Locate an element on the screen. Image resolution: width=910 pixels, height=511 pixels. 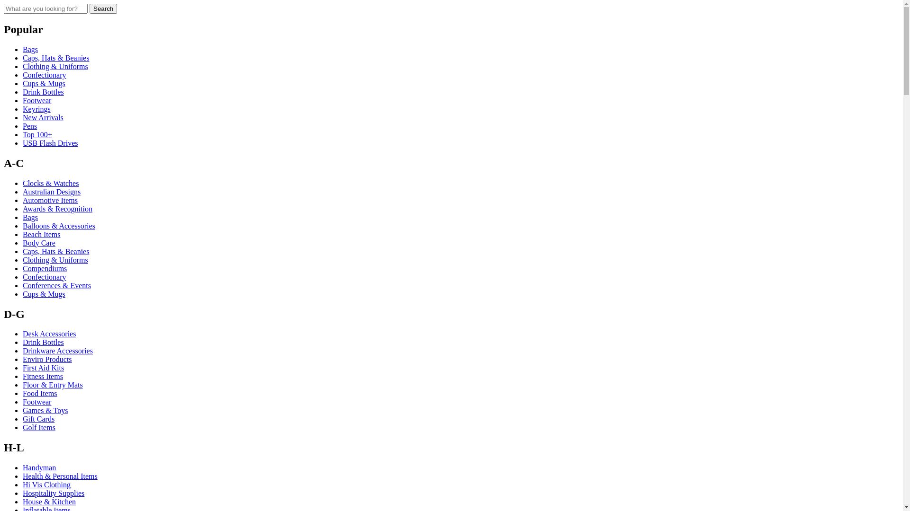
Food Items is located at coordinates (40, 394).